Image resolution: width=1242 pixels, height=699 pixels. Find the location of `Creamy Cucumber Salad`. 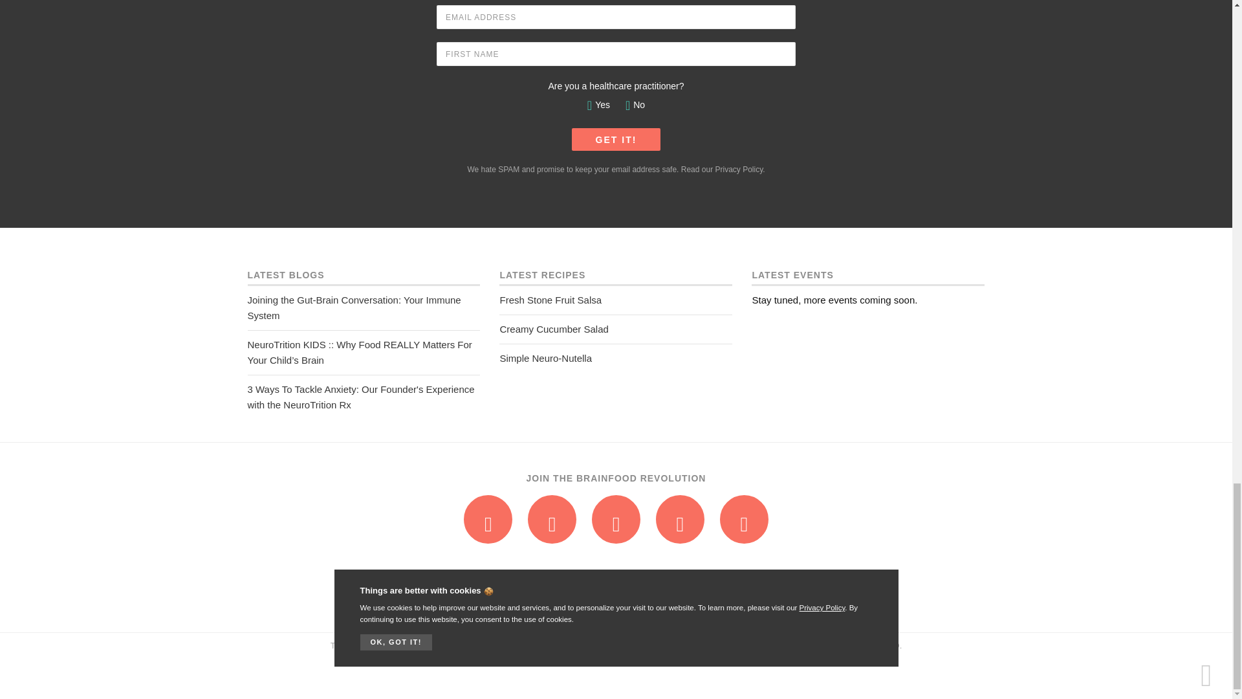

Creamy Cucumber Salad is located at coordinates (616, 329).